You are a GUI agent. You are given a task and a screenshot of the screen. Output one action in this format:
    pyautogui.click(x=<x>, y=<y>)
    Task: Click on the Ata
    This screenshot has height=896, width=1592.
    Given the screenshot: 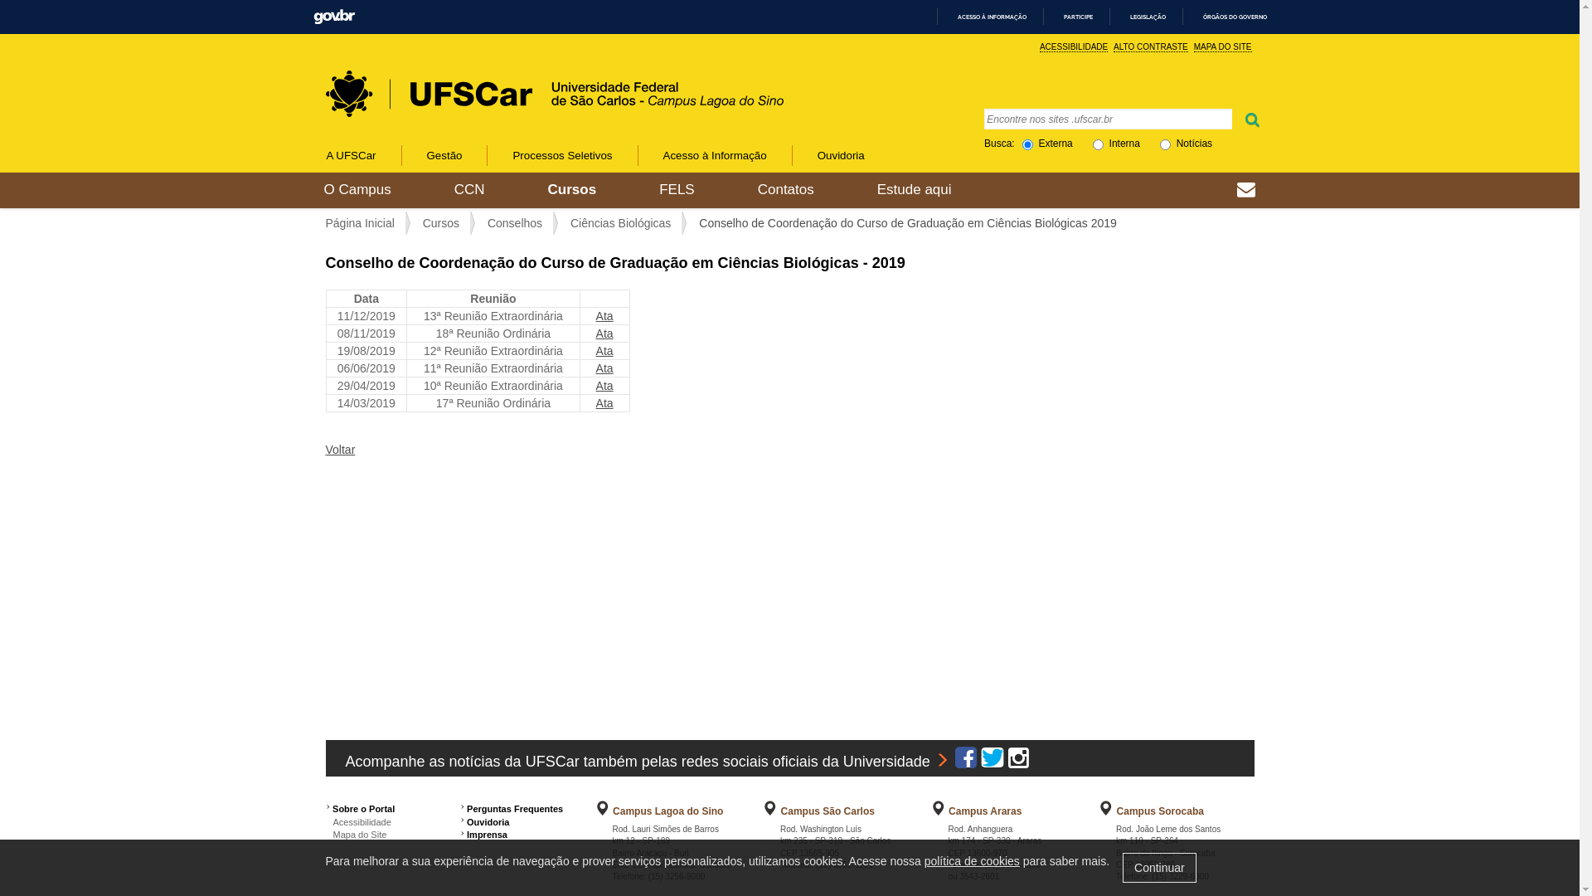 What is the action you would take?
    pyautogui.click(x=605, y=368)
    